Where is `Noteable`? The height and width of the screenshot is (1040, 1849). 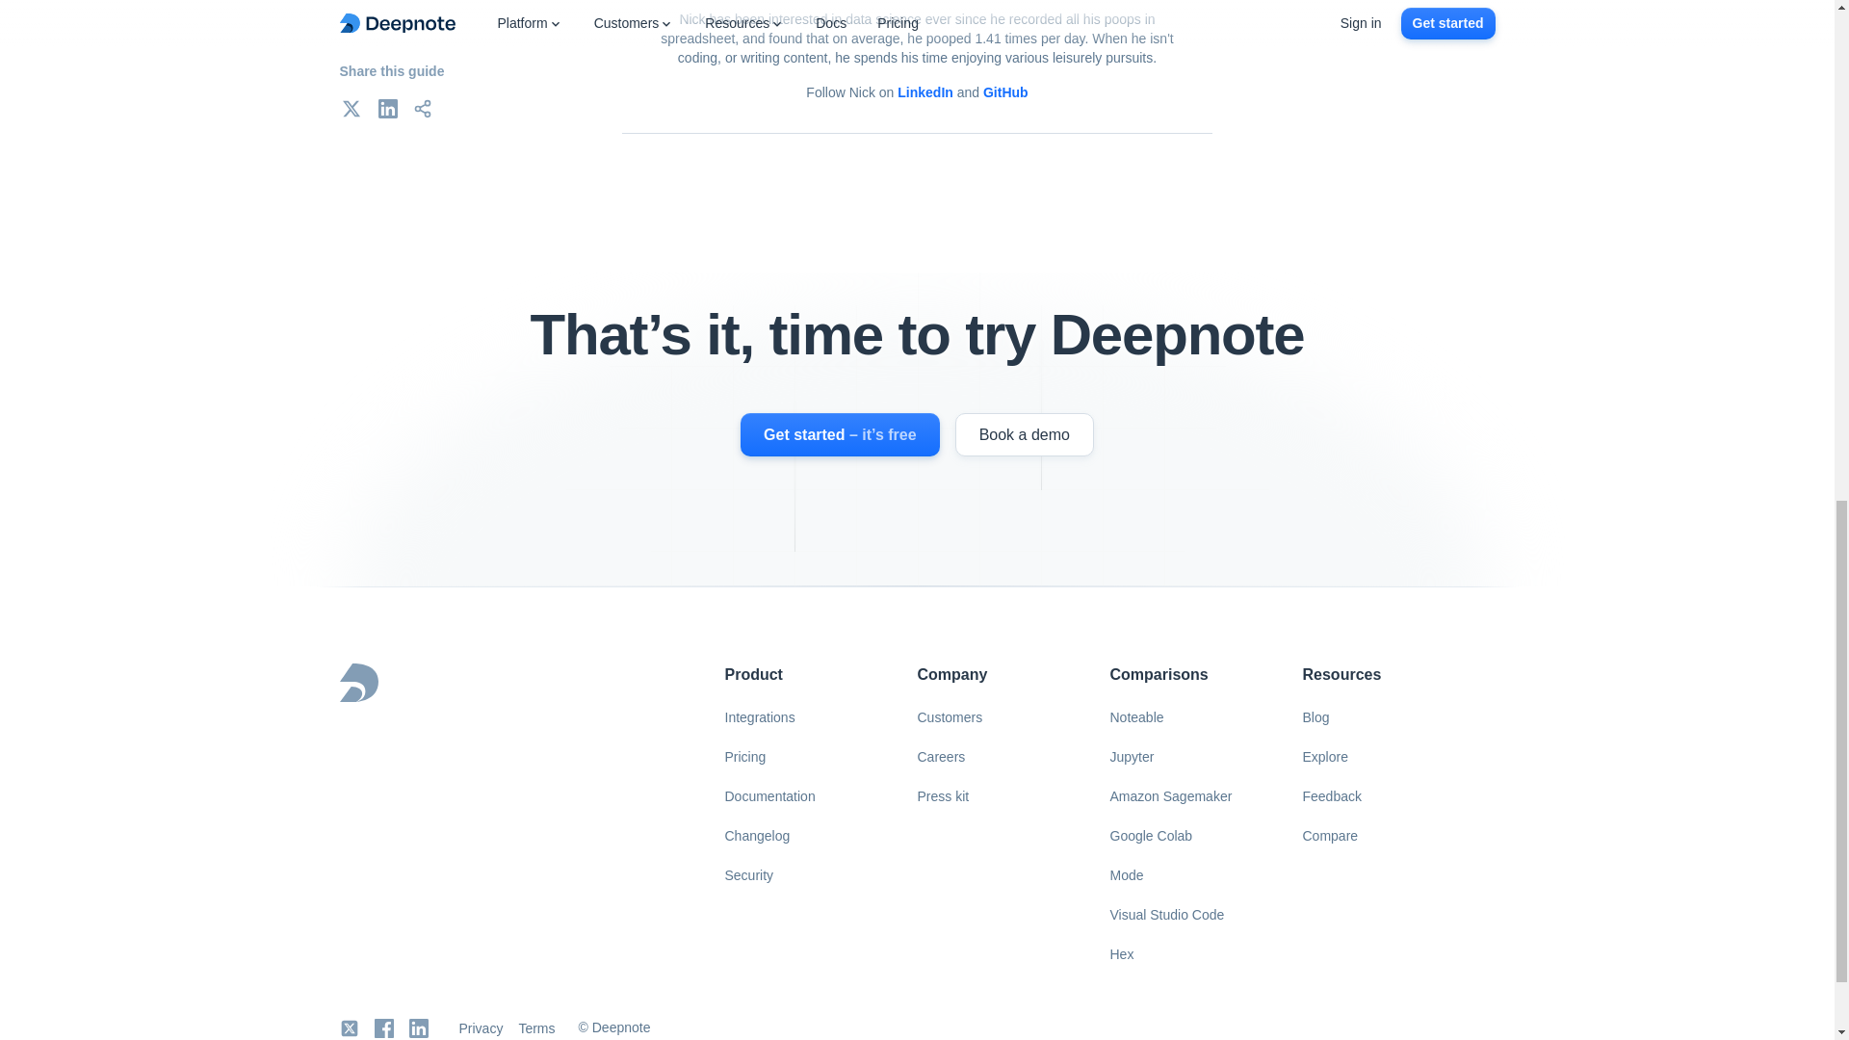 Noteable is located at coordinates (1136, 718).